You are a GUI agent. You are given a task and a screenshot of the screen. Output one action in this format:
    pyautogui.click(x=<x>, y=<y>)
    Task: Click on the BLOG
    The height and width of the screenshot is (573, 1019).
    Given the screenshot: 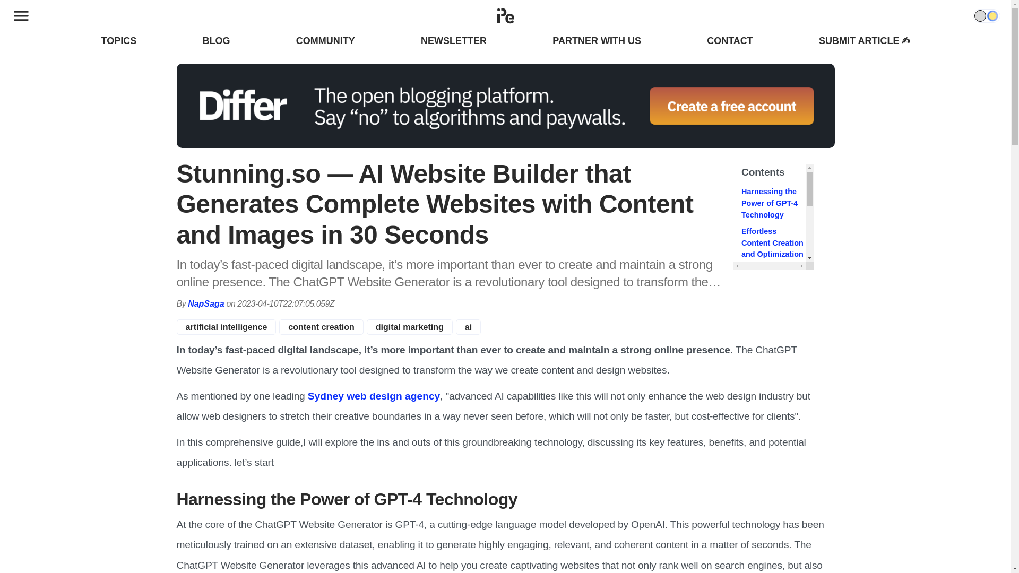 What is the action you would take?
    pyautogui.click(x=215, y=41)
    